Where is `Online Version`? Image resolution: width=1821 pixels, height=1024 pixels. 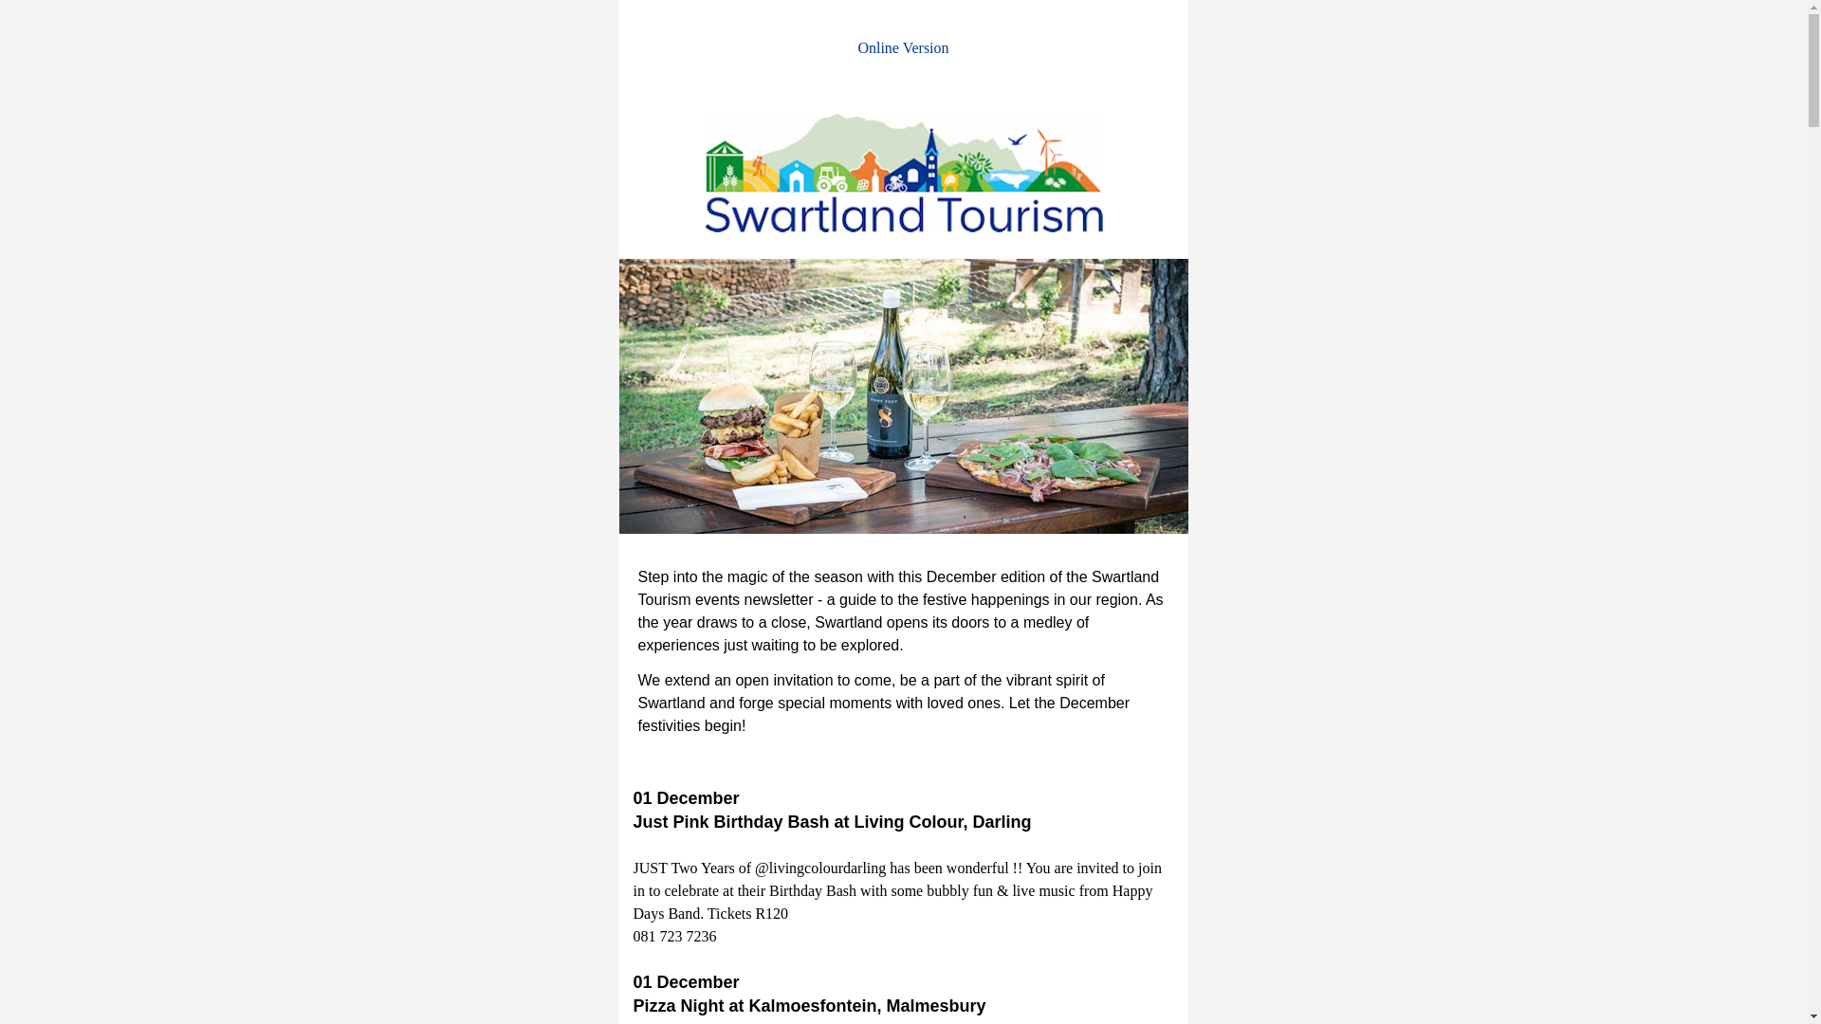
Online Version is located at coordinates (903, 47).